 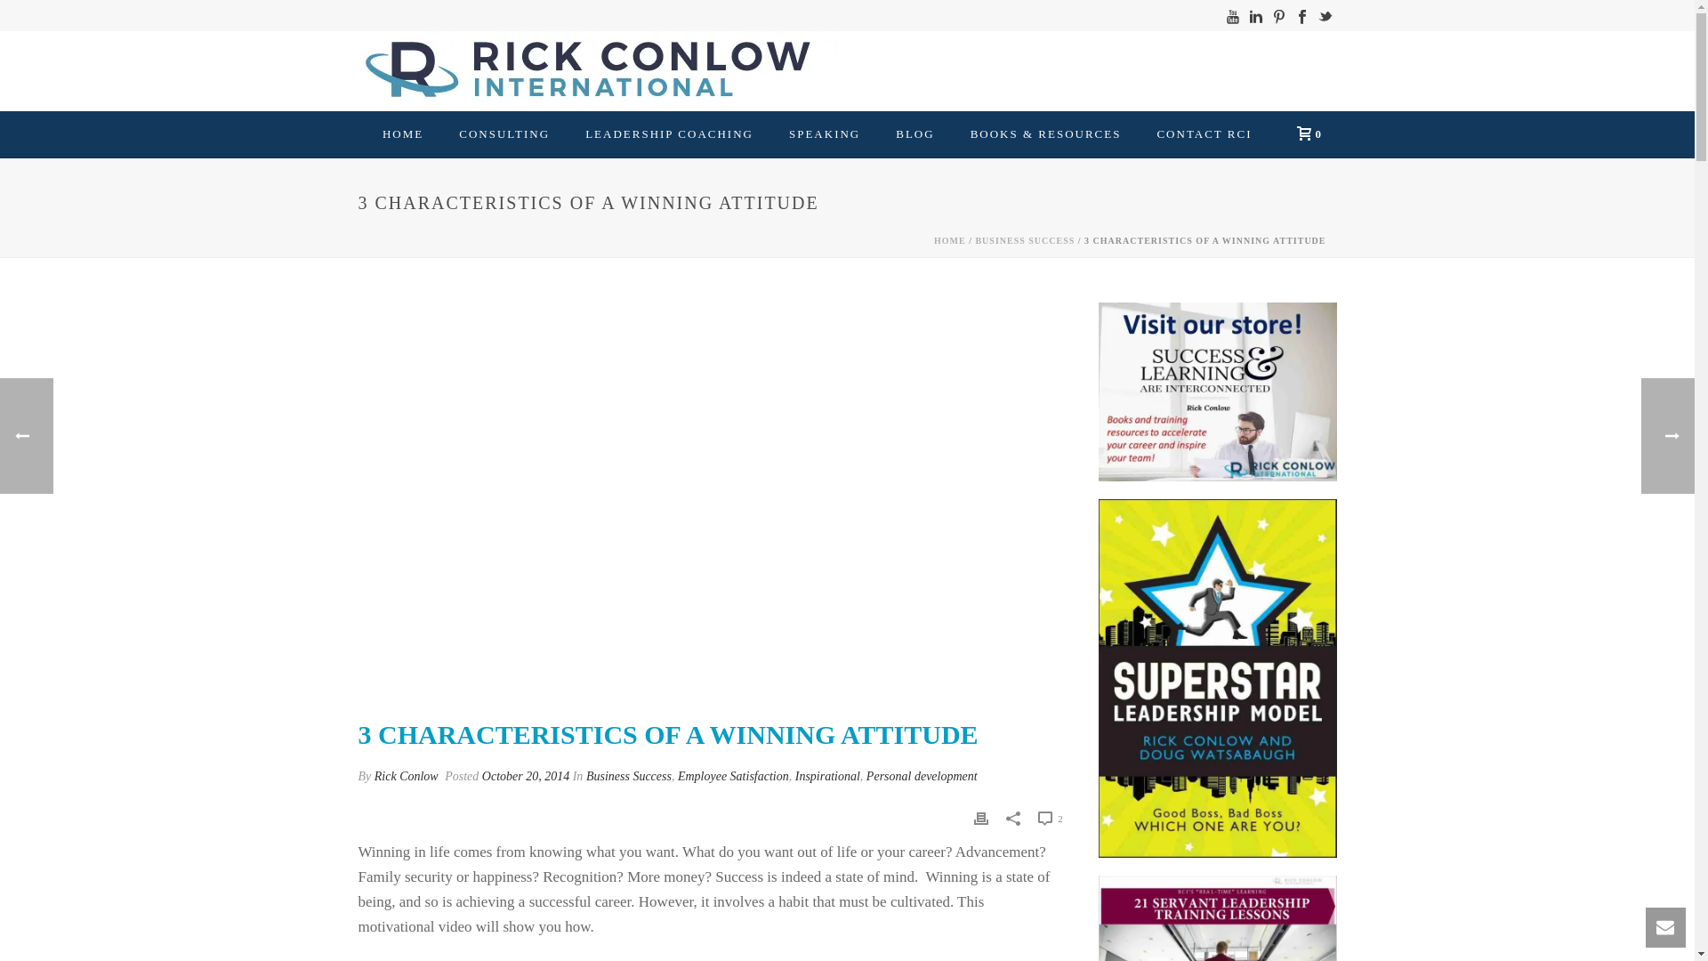 I want to click on Business Success, so click(x=628, y=776).